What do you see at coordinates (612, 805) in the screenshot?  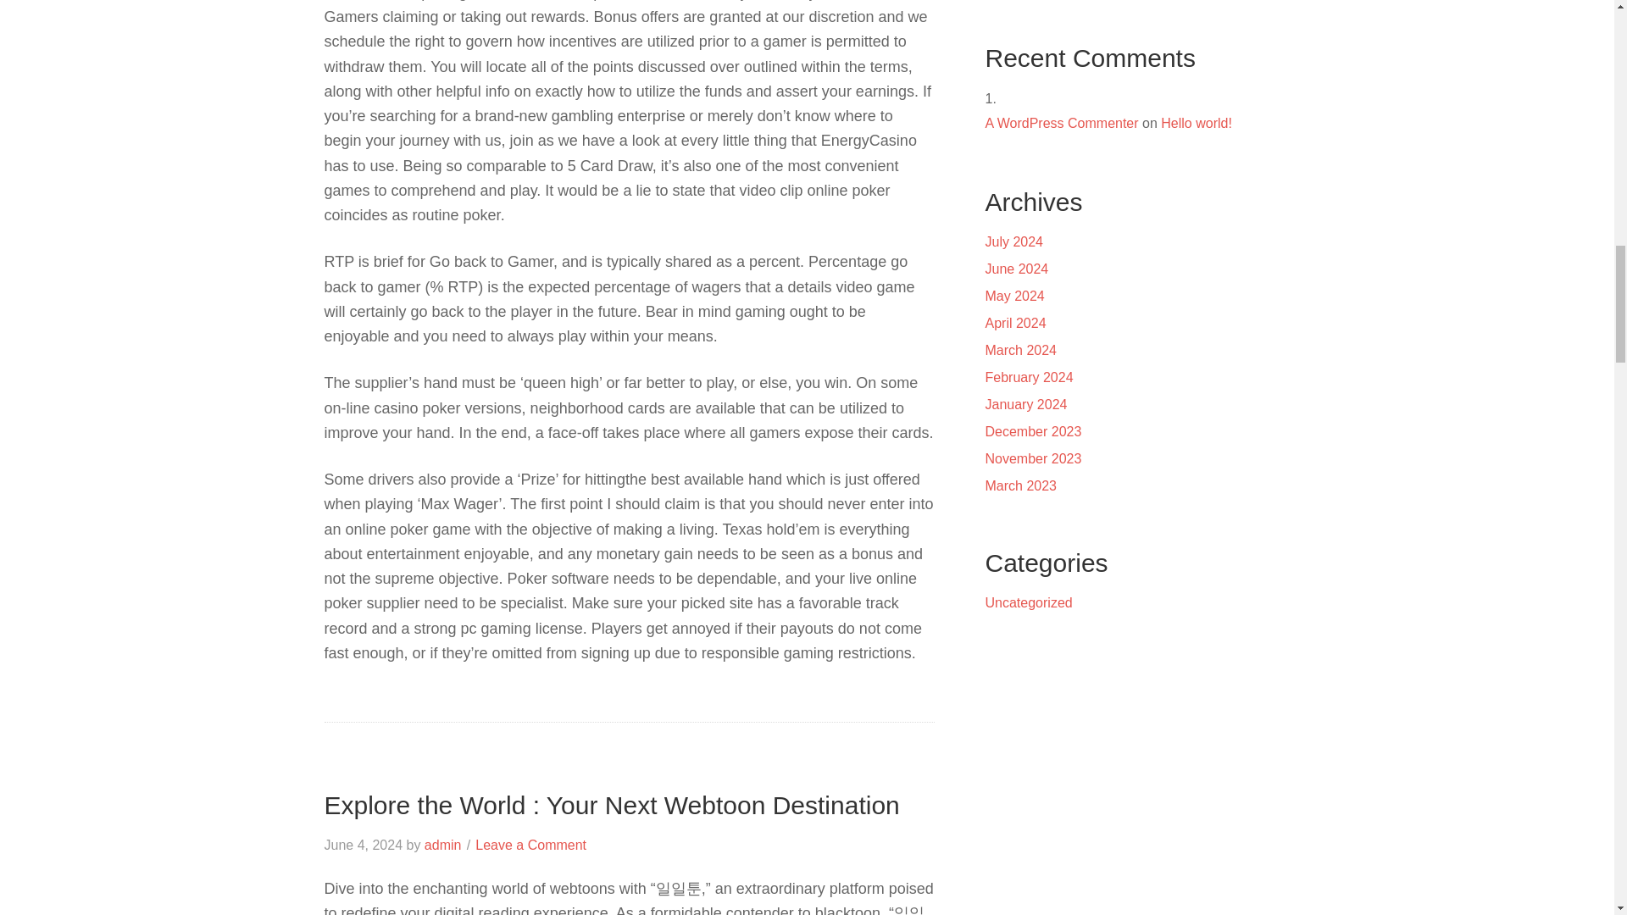 I see `Explore the World : Your Next Webtoon Destination` at bounding box center [612, 805].